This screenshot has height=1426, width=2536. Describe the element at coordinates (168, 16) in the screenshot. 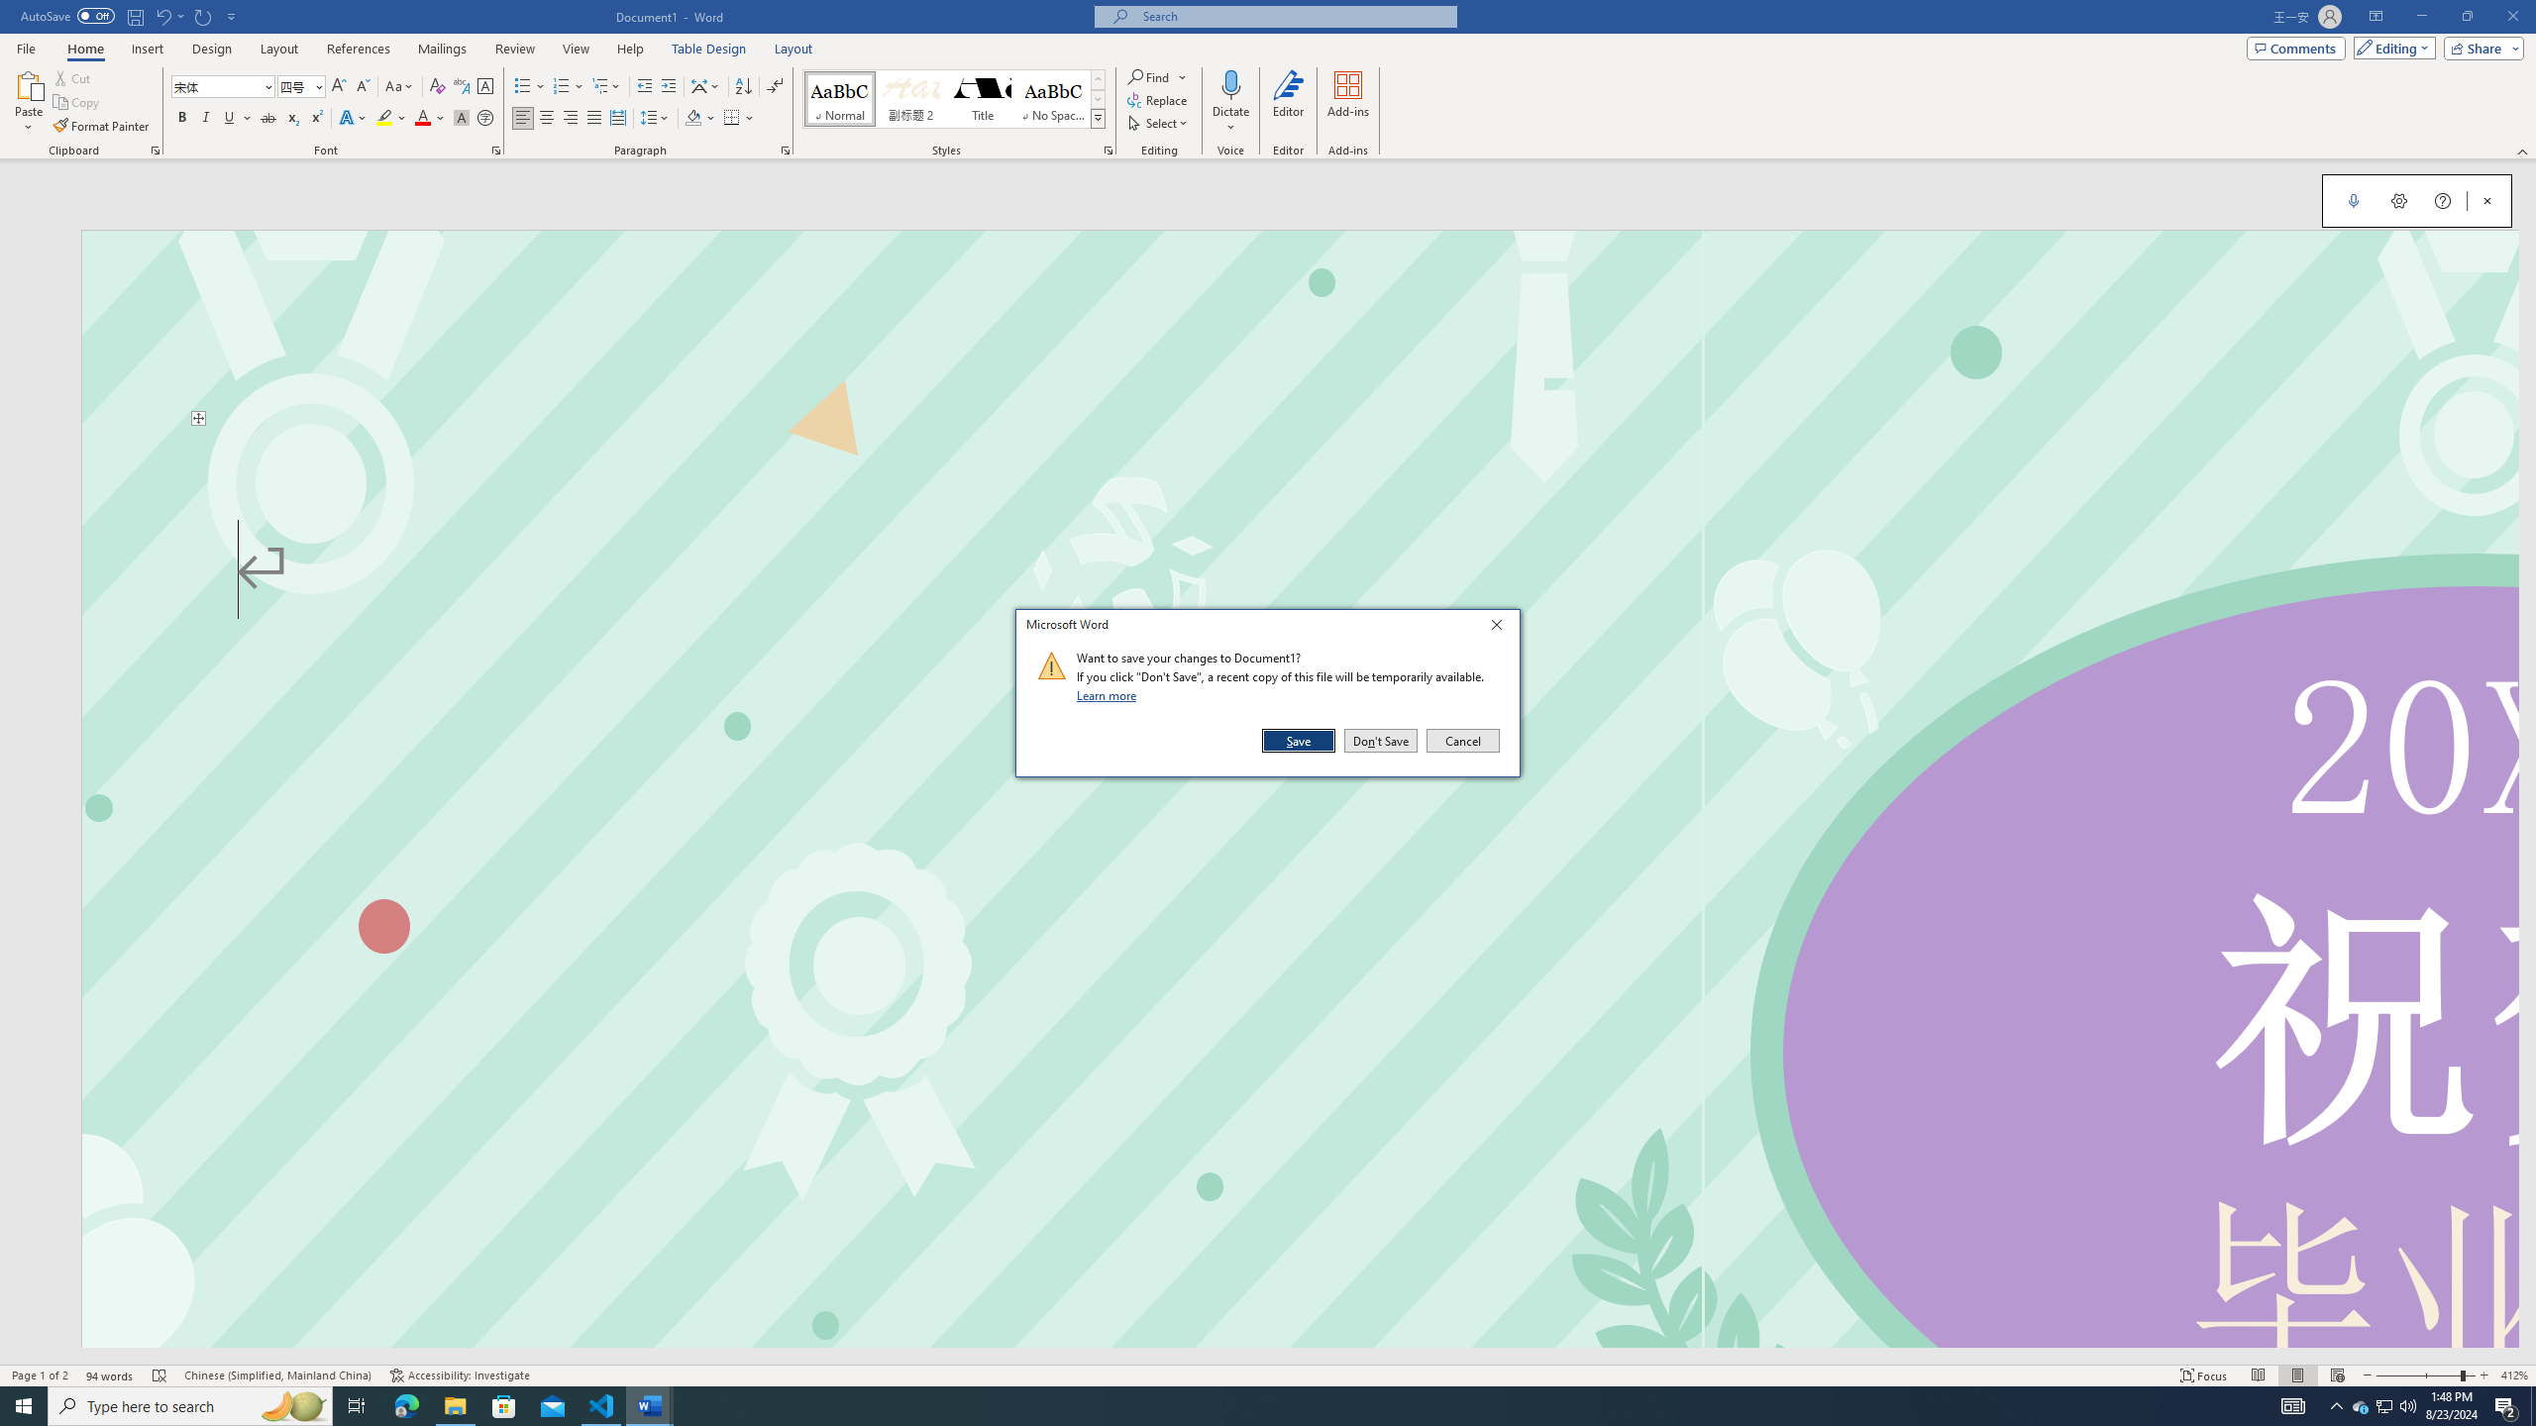

I see `Undo Text Fill Effect` at that location.